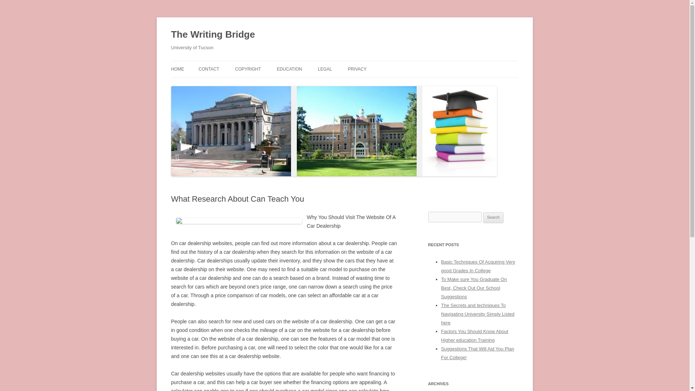 The width and height of the screenshot is (695, 391). I want to click on Factors You Should Know About Higher education Training, so click(474, 336).